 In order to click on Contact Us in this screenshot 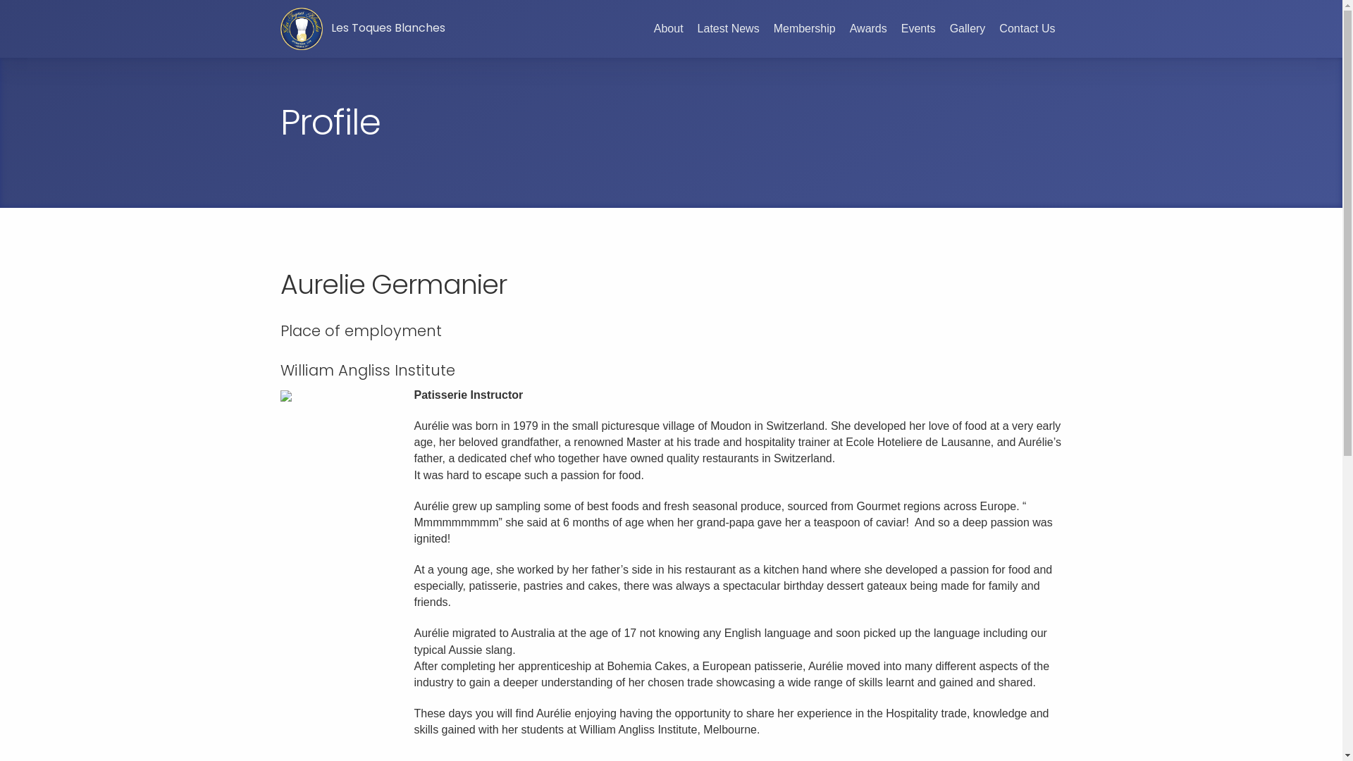, I will do `click(1027, 28)`.